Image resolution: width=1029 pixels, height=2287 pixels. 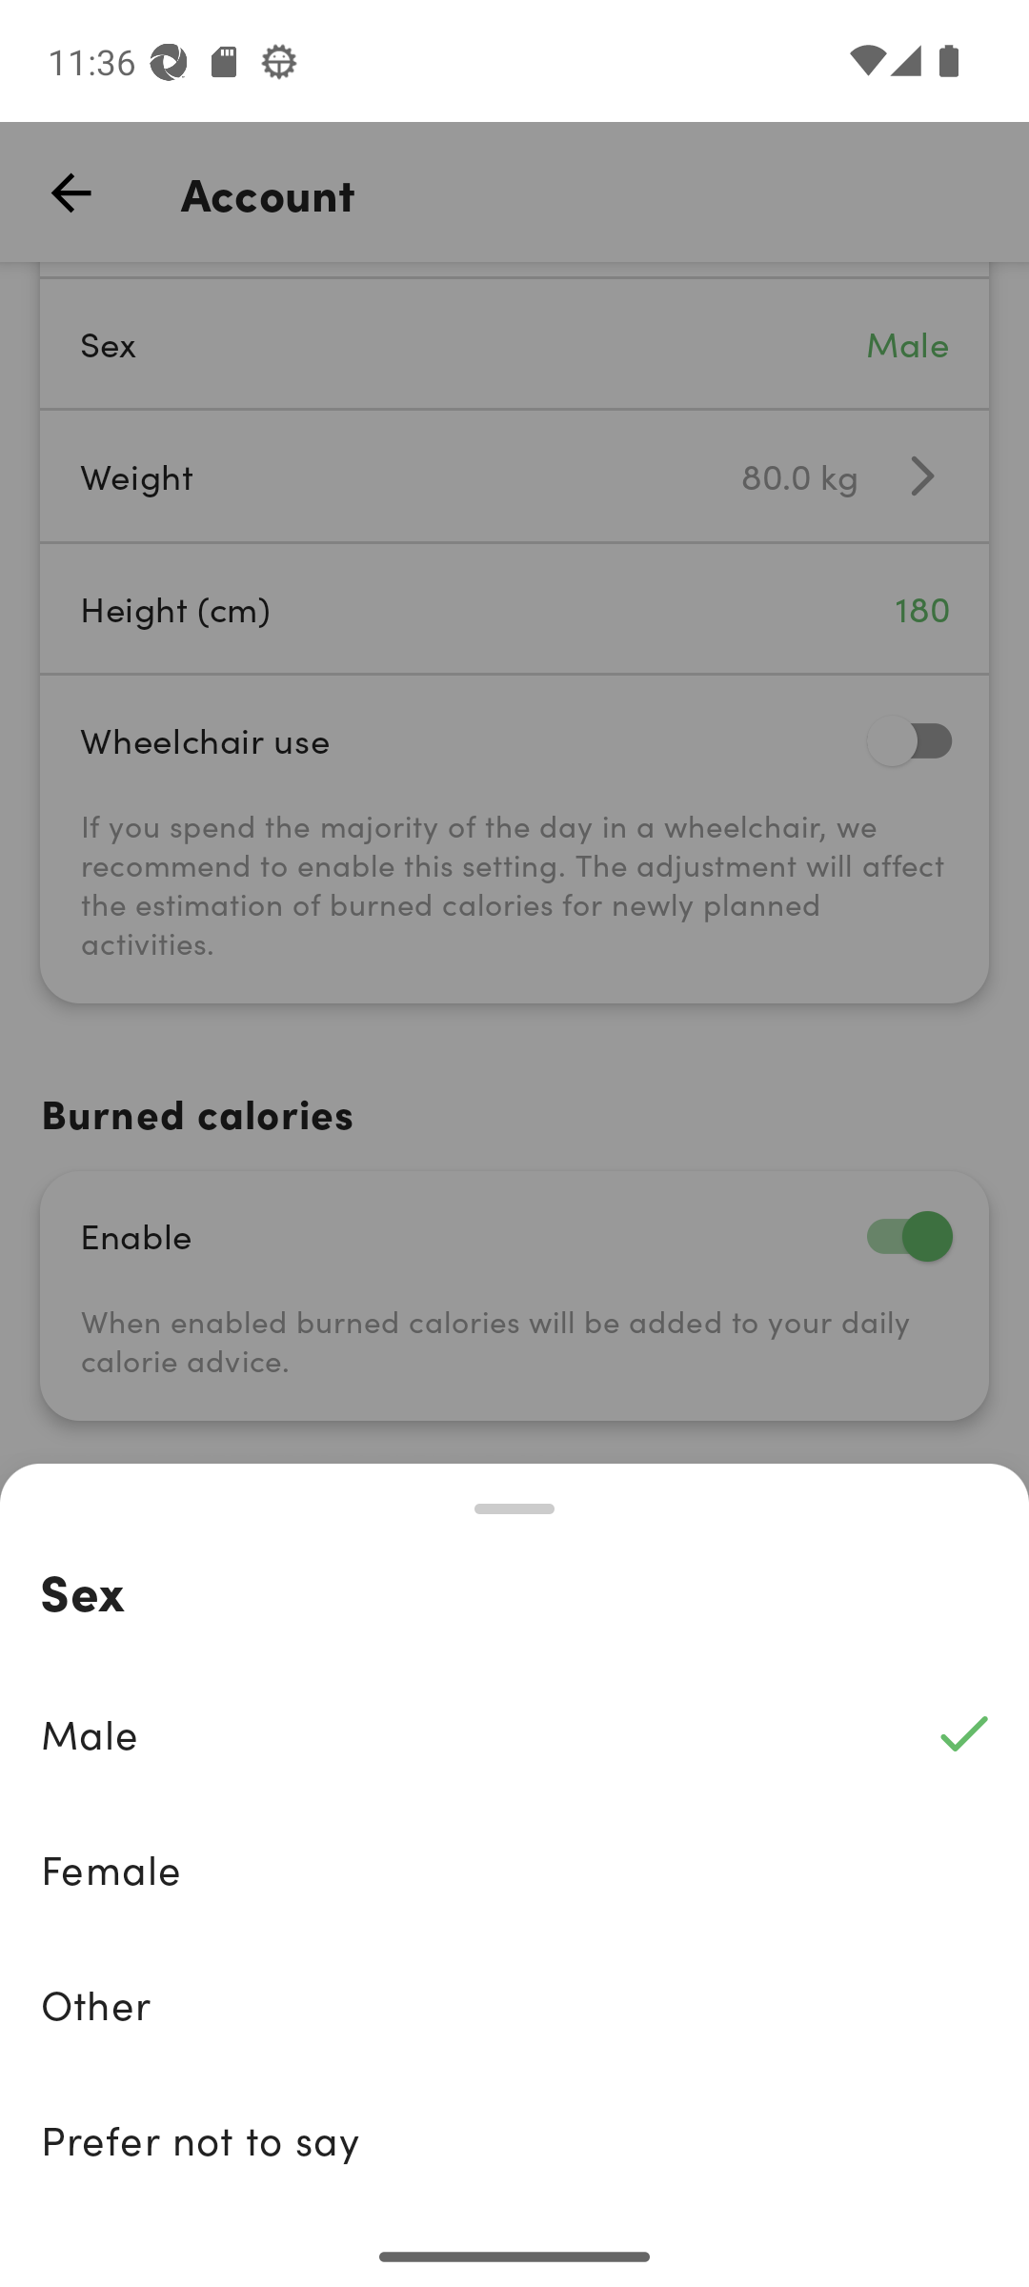 I want to click on bottom_sheet_option Other bottom_sheet_option_text, so click(x=514, y=2004).